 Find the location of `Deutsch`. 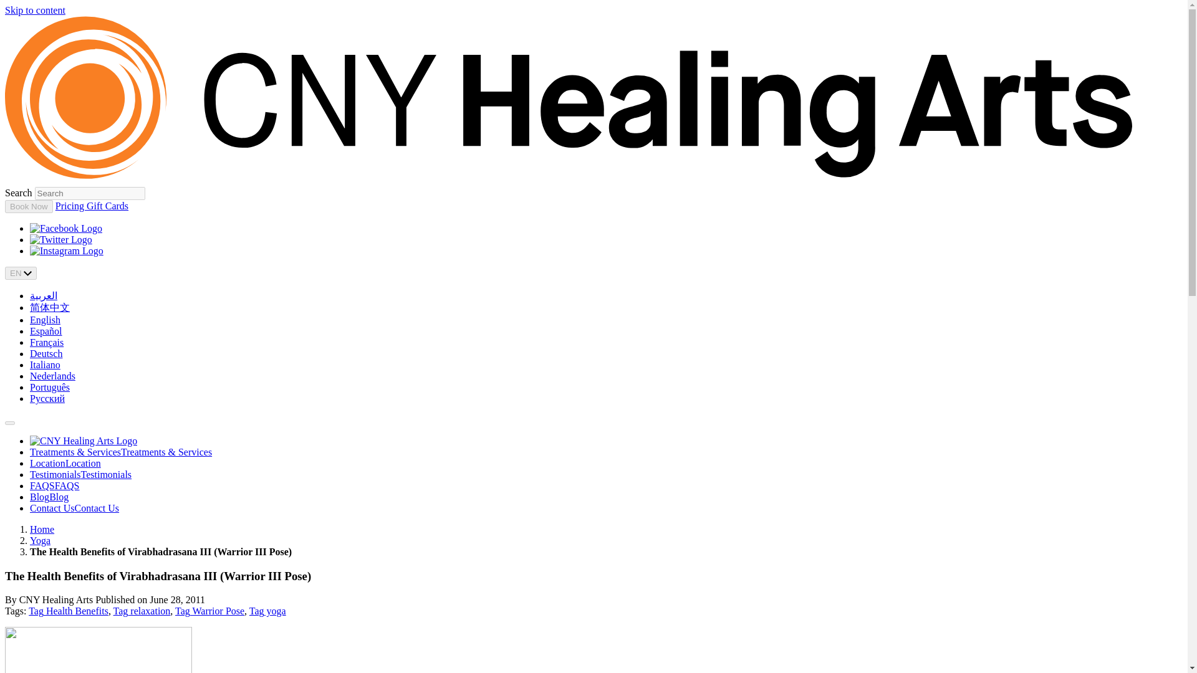

Deutsch is located at coordinates (46, 353).